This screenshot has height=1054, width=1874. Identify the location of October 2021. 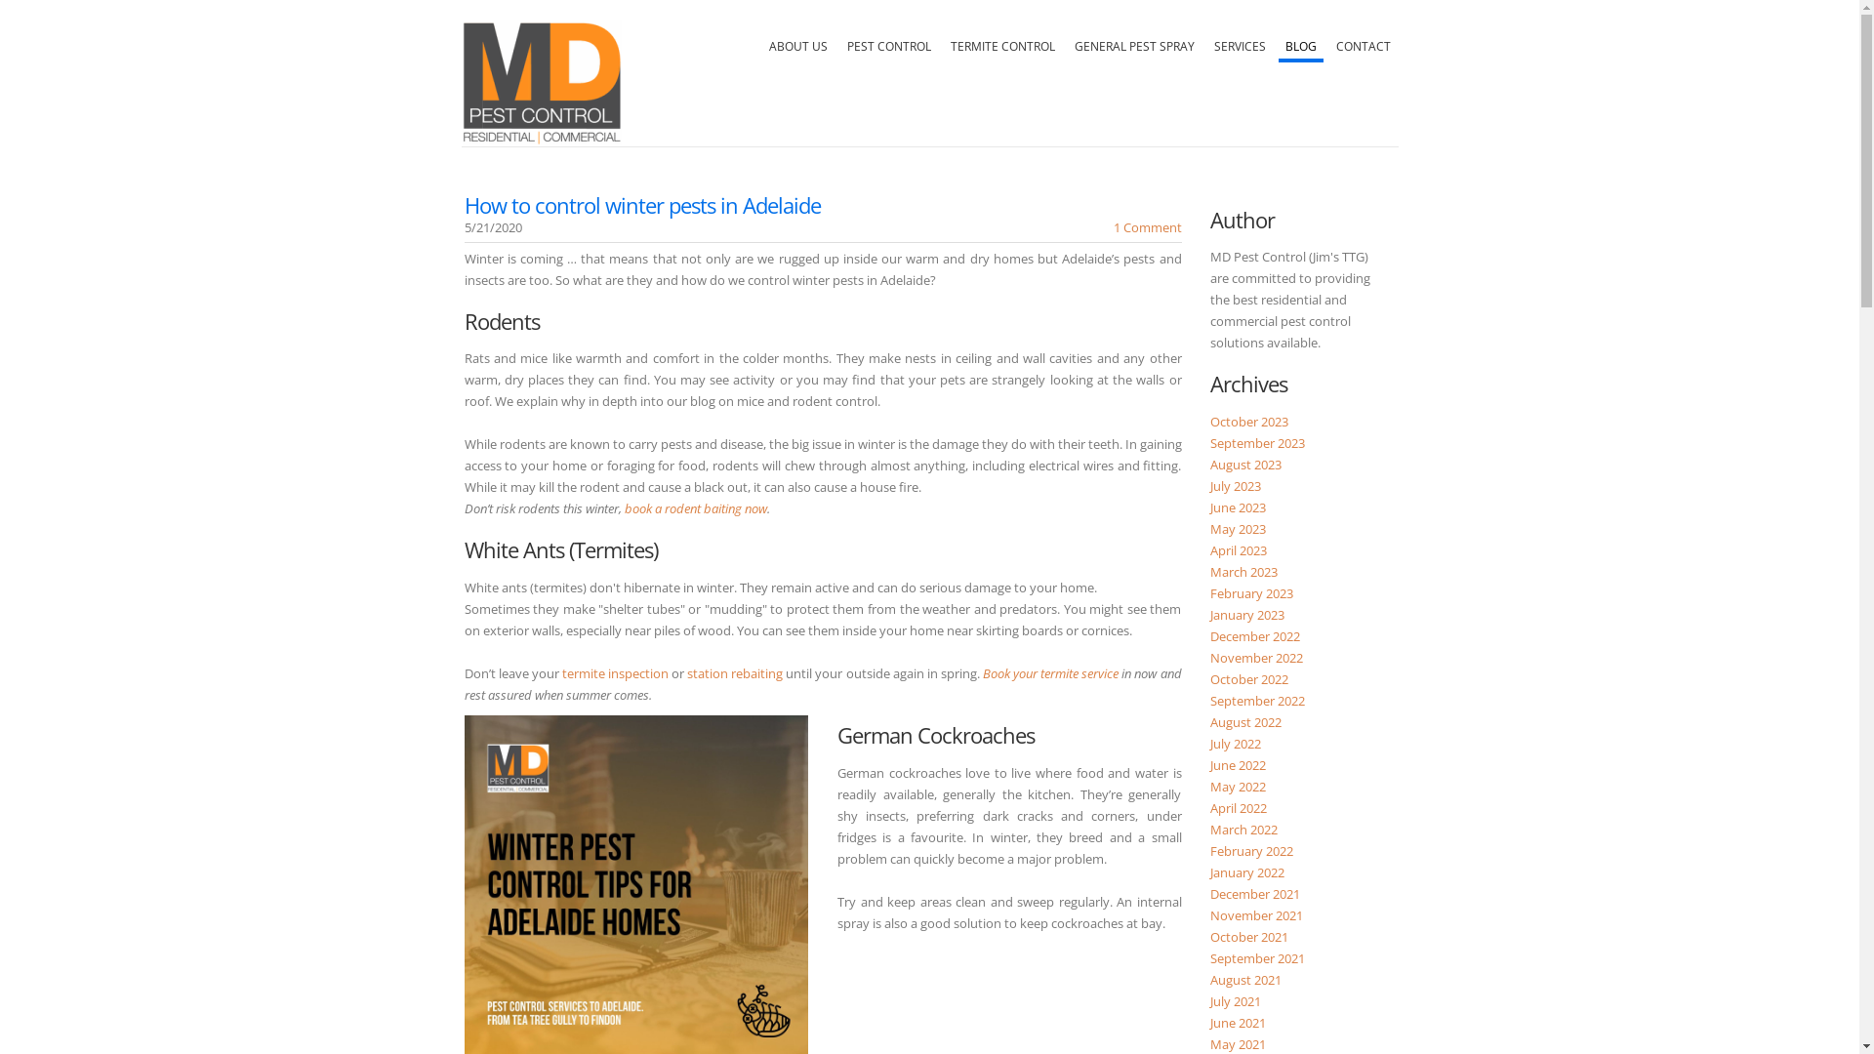
(1249, 937).